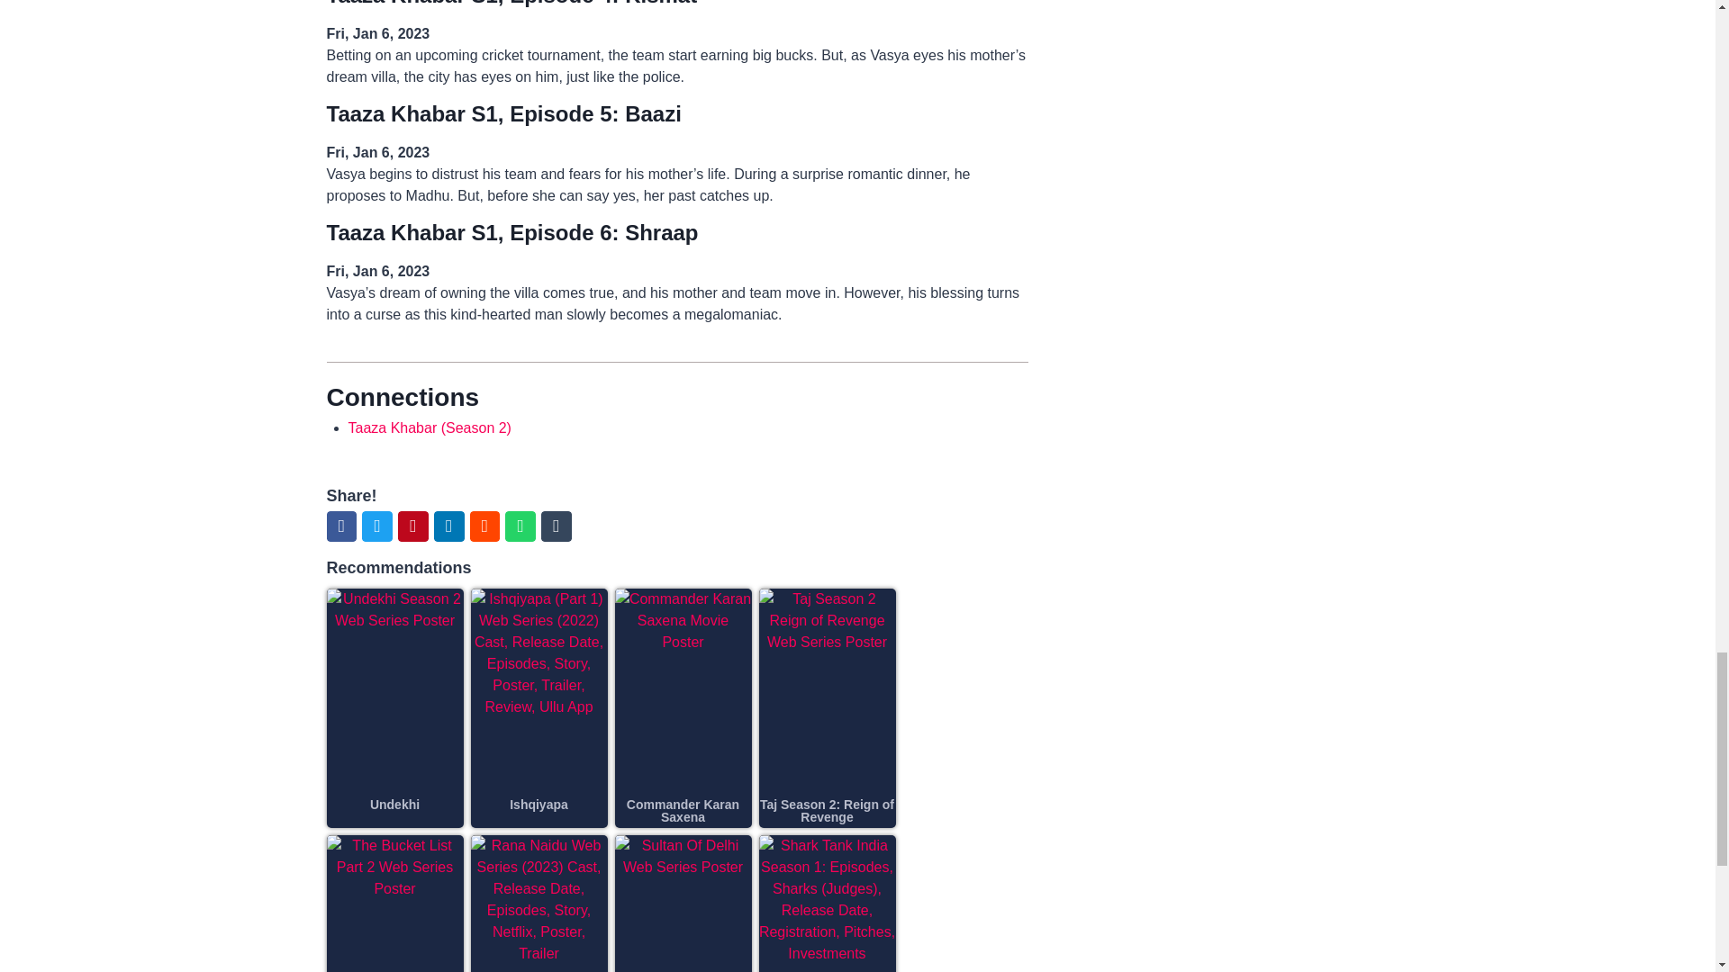 The image size is (1729, 972). I want to click on Commander Karan Saxena, so click(683, 810).